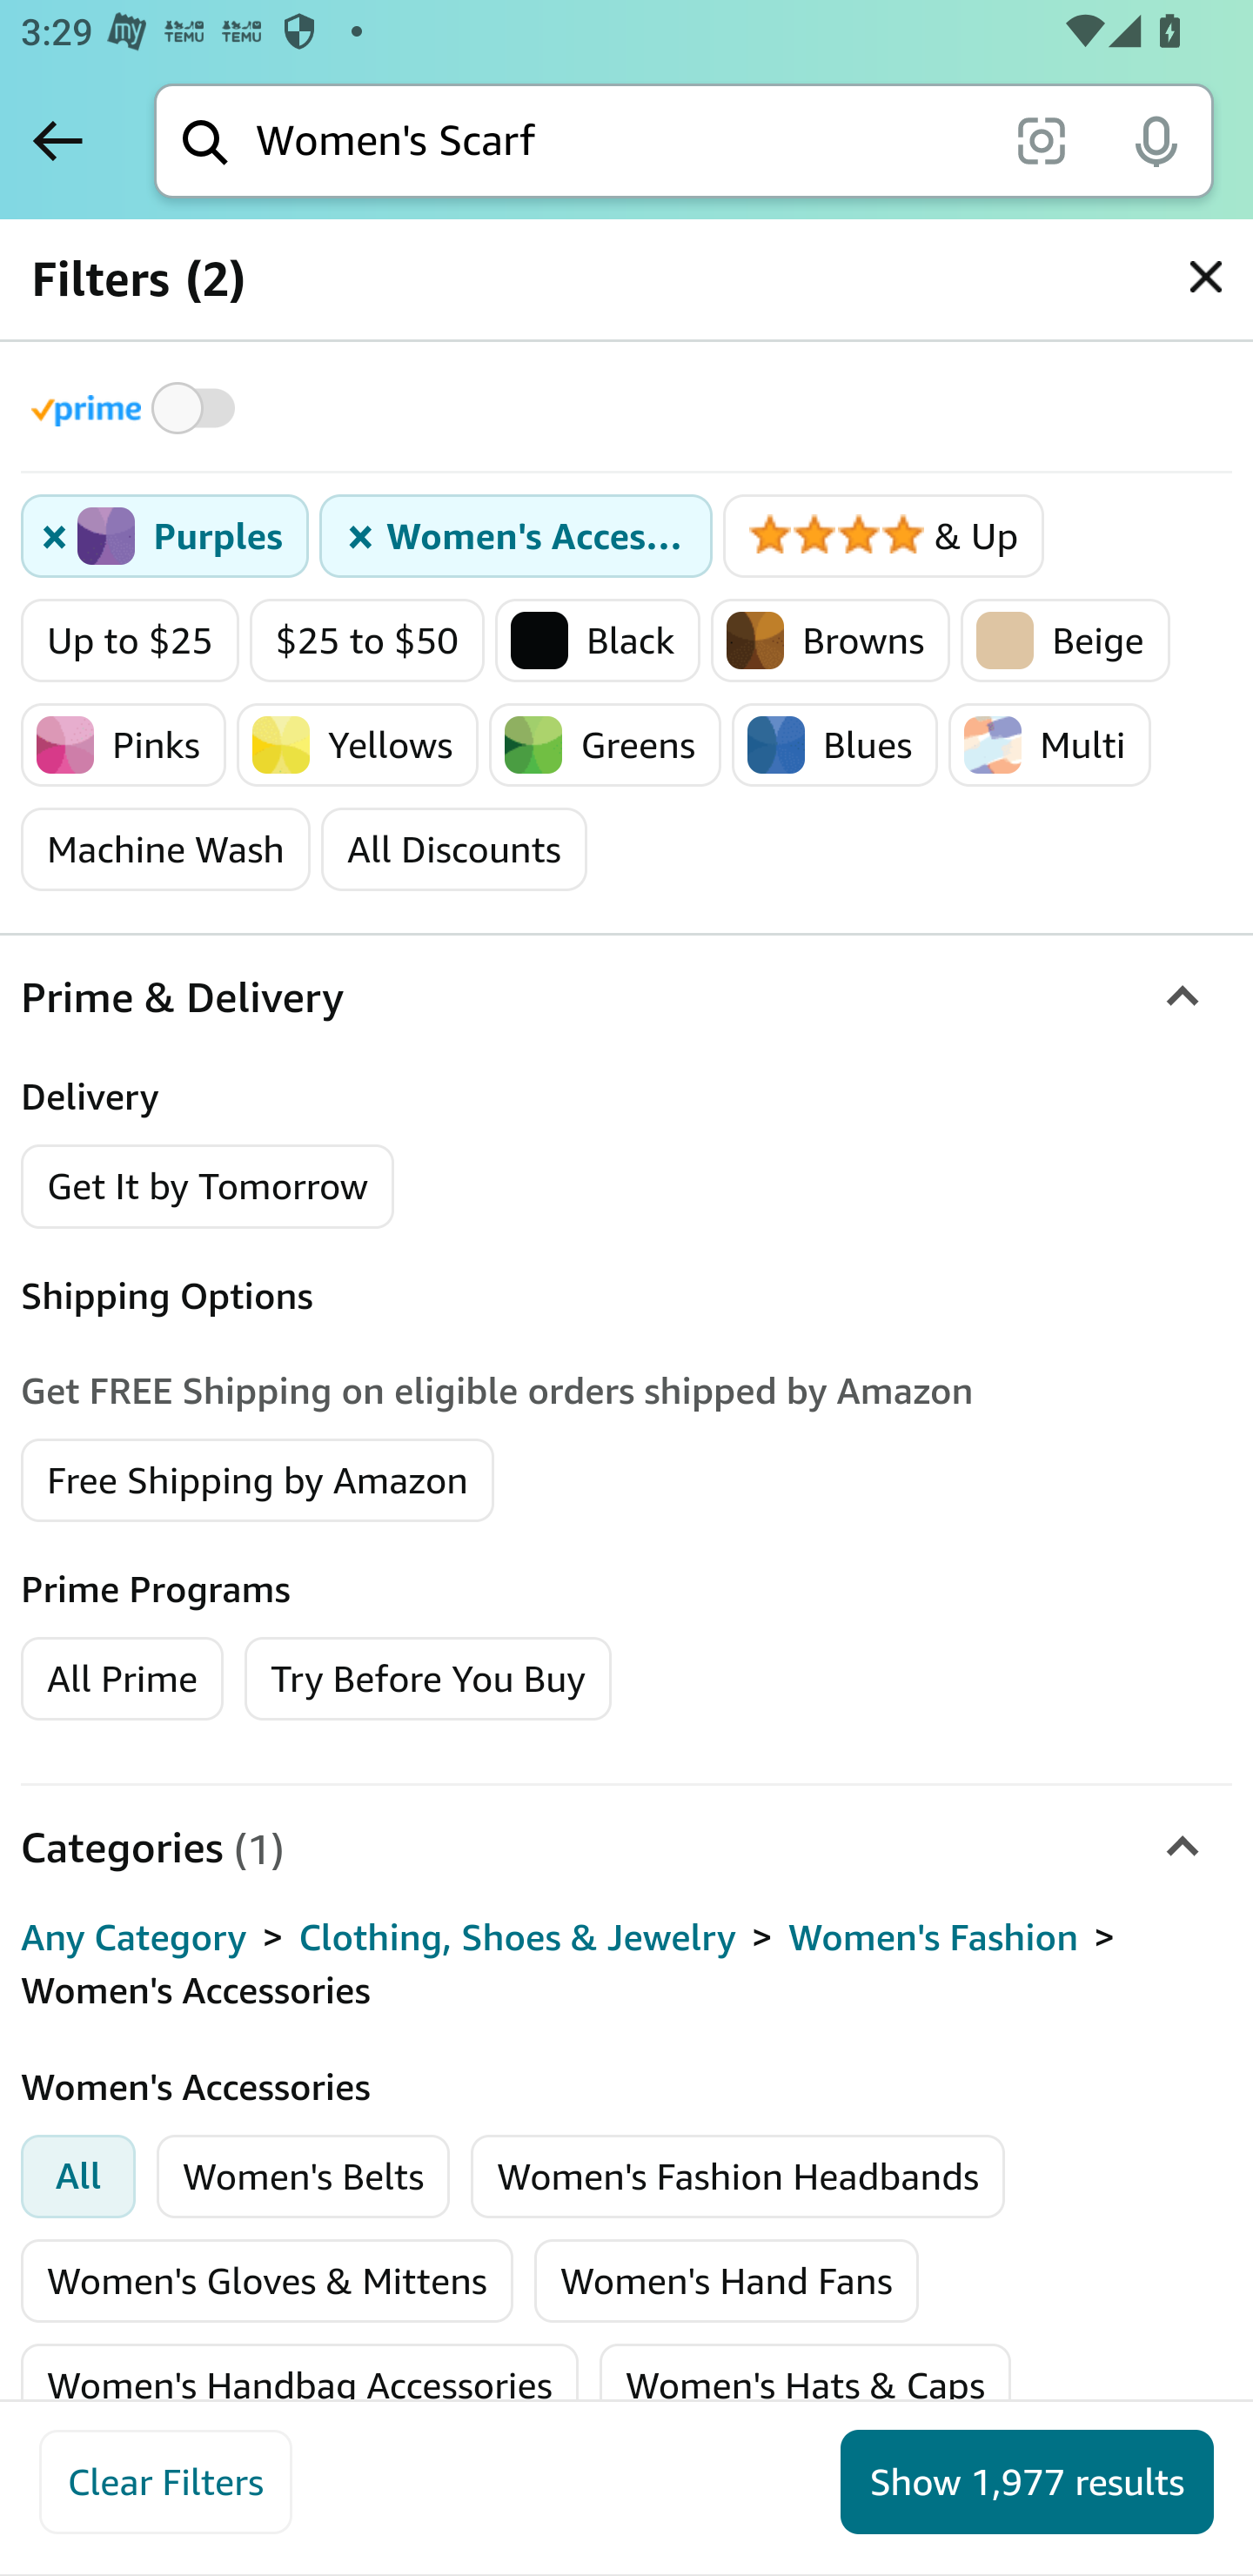 This screenshot has width=1253, height=2576. I want to click on Back, so click(57, 140).